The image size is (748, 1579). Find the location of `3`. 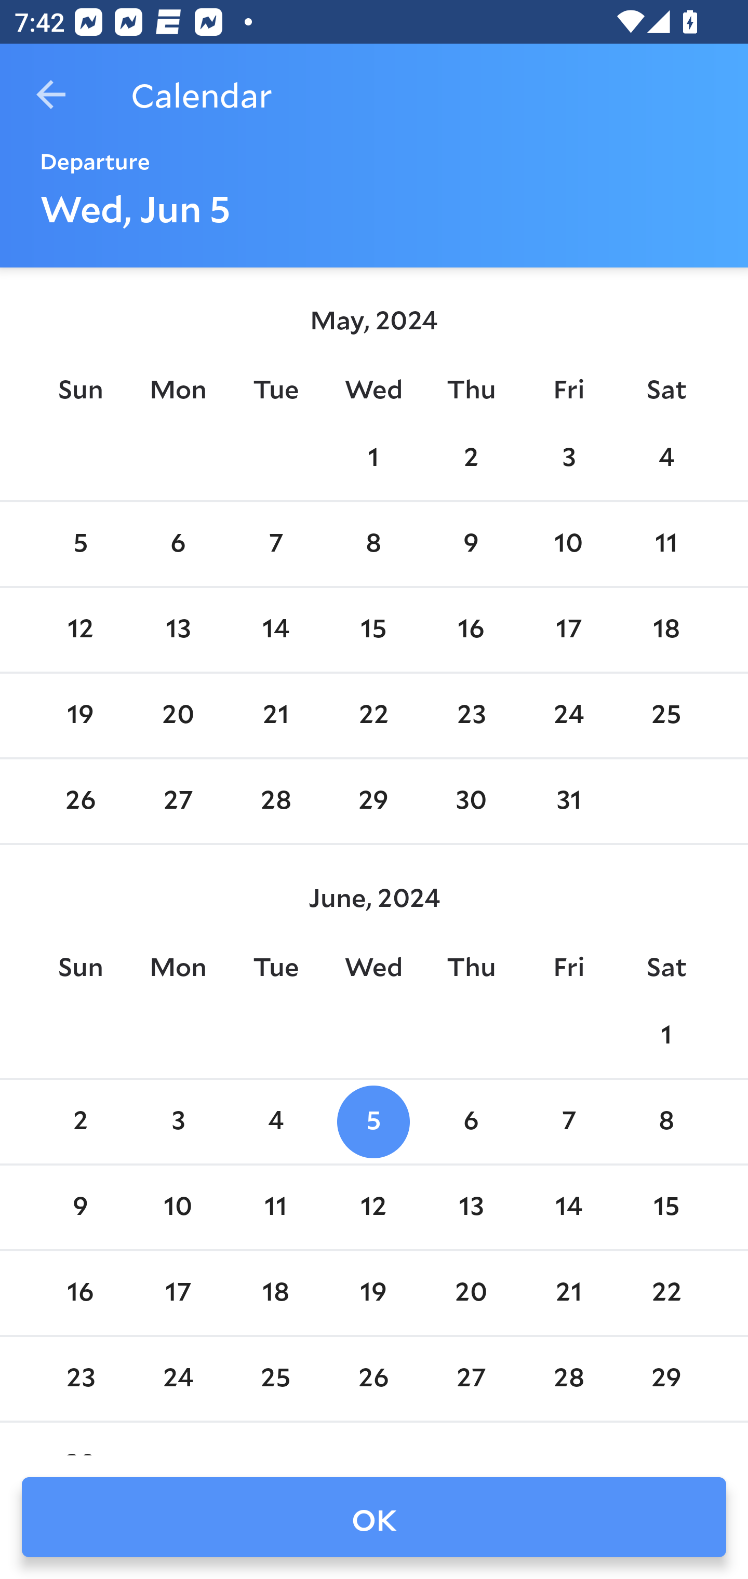

3 is located at coordinates (178, 1122).